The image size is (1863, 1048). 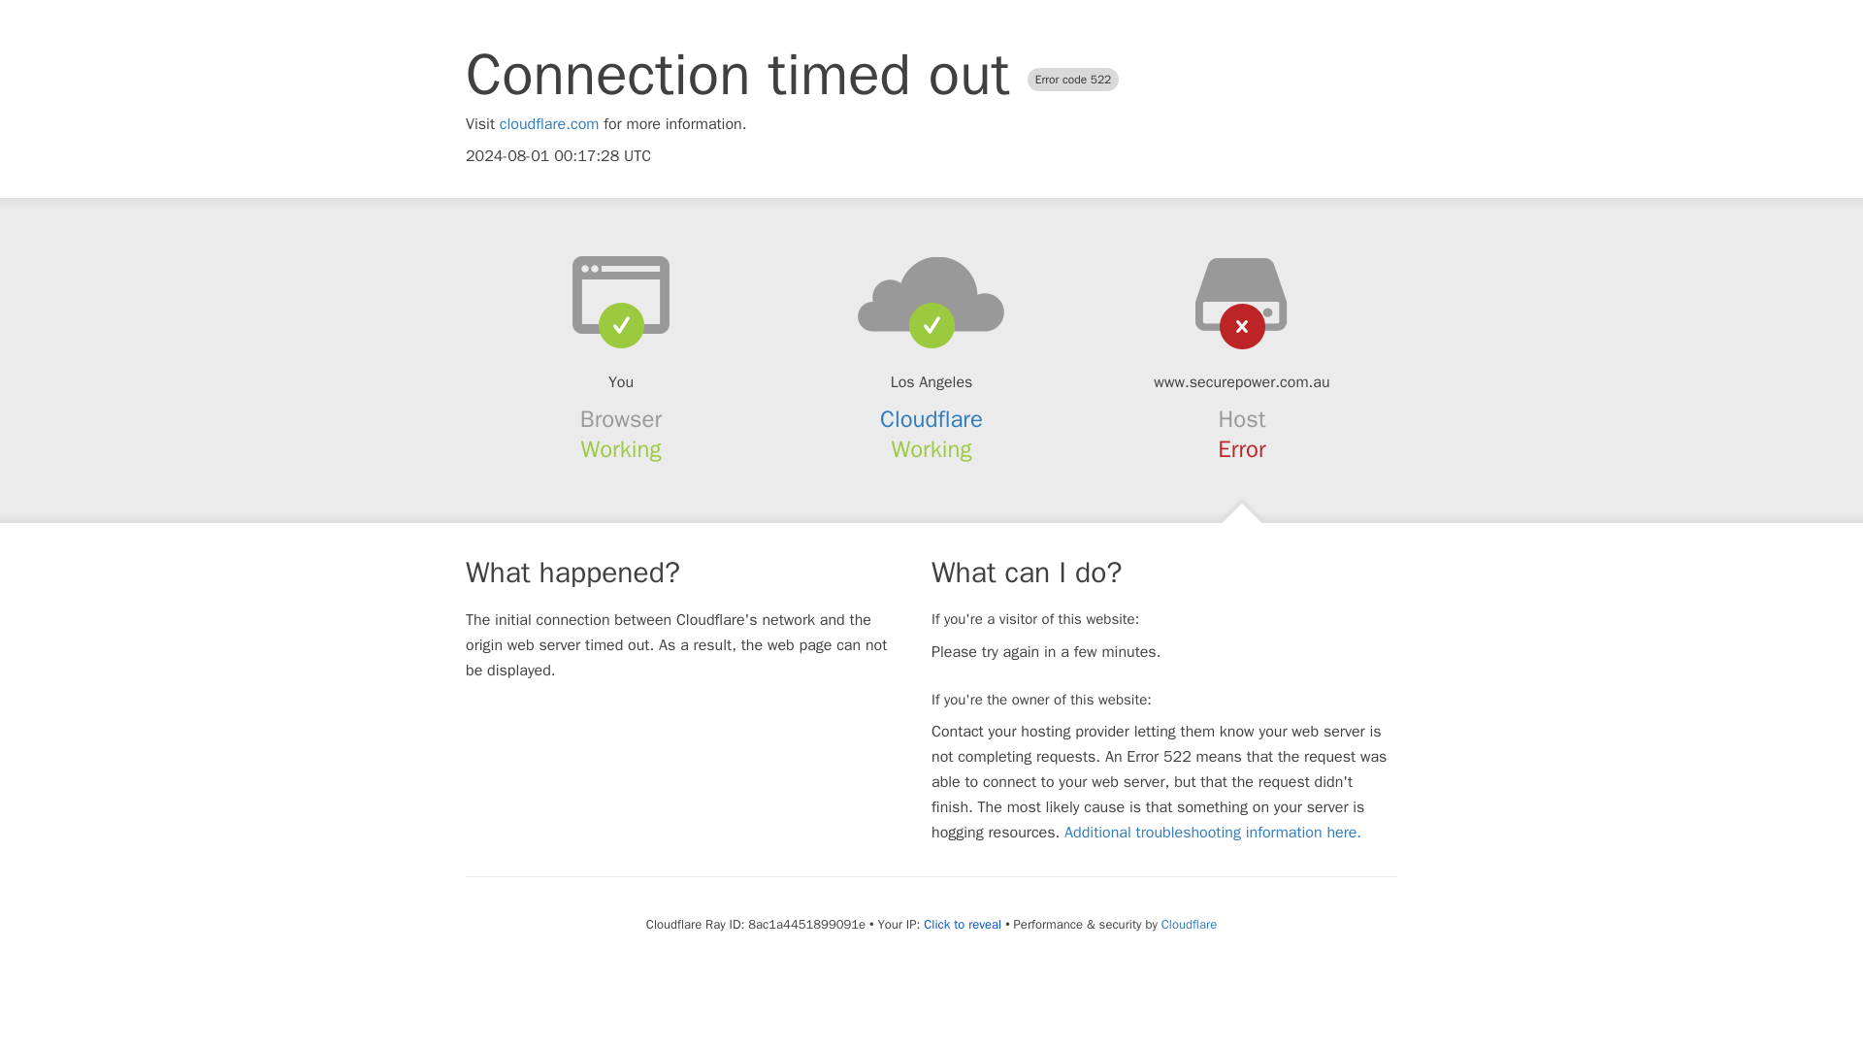 I want to click on Cloudflare, so click(x=931, y=419).